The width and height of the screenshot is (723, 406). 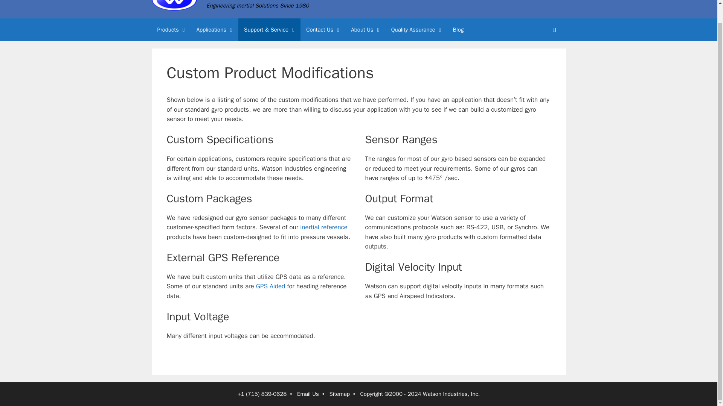 What do you see at coordinates (365, 29) in the screenshot?
I see `About Us` at bounding box center [365, 29].